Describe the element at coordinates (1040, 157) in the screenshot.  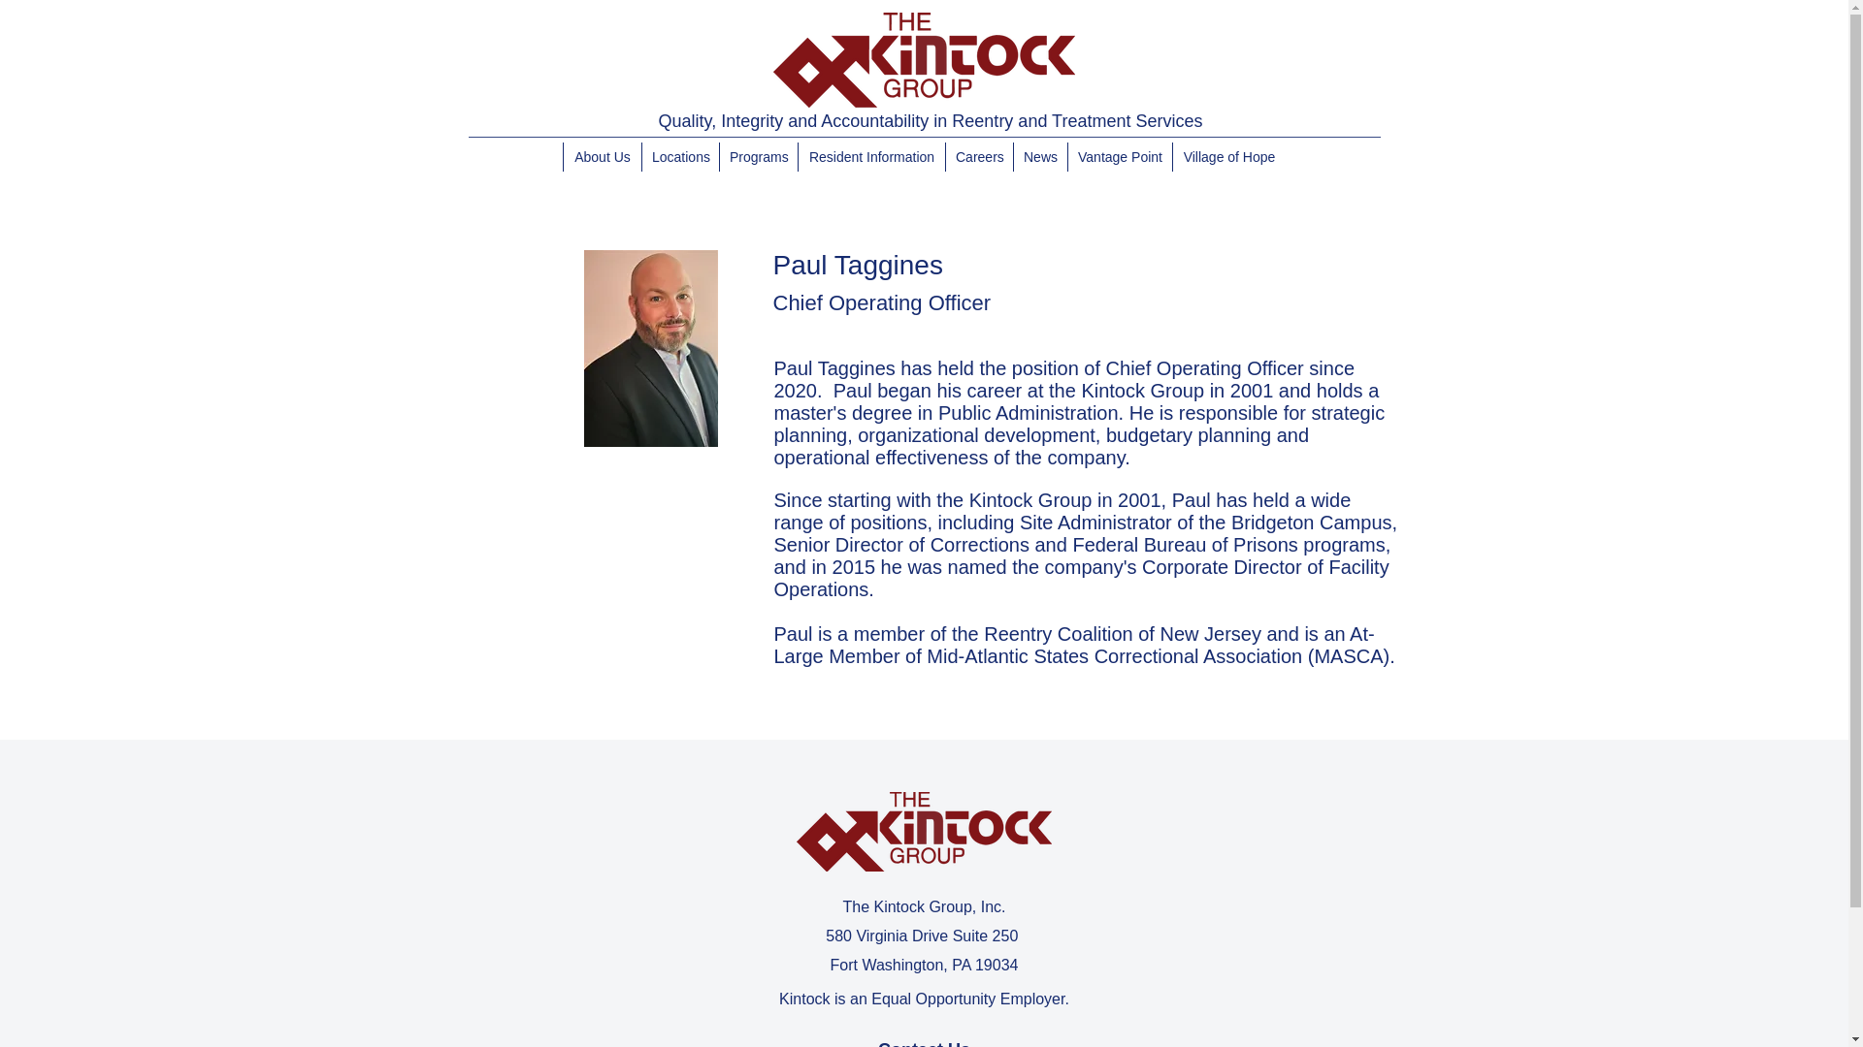
I see `News` at that location.